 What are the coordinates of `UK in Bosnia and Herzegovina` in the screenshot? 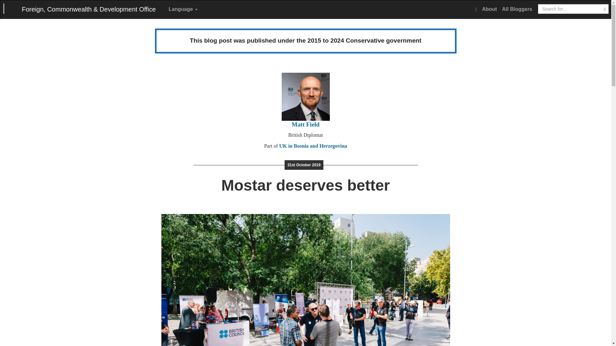 It's located at (313, 146).